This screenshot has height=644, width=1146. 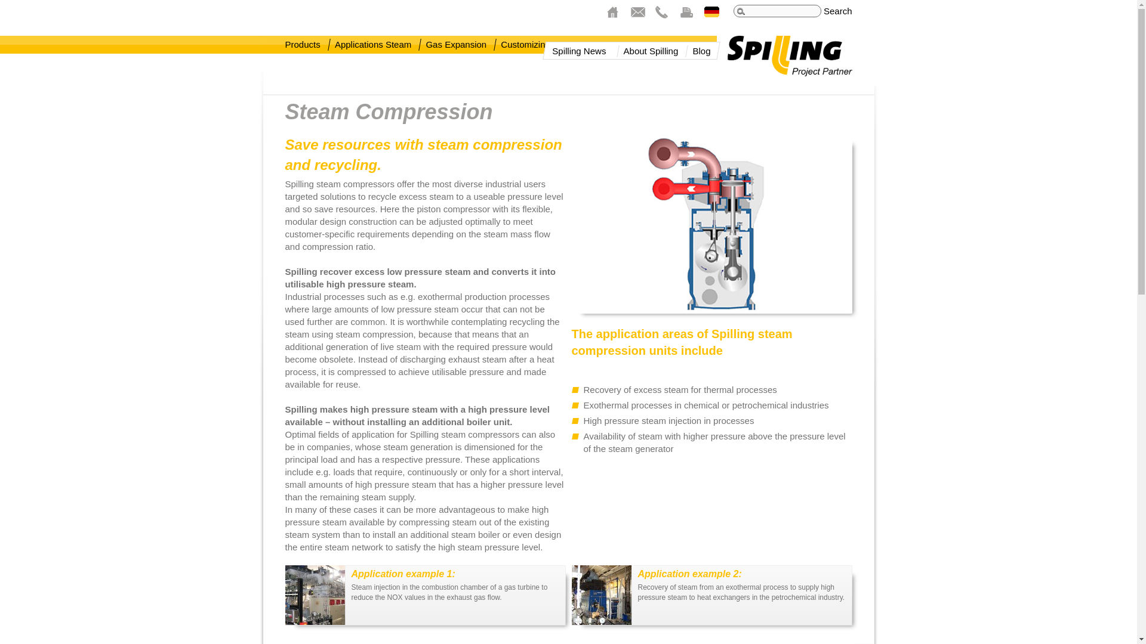 I want to click on Gas Expansion, so click(x=455, y=44).